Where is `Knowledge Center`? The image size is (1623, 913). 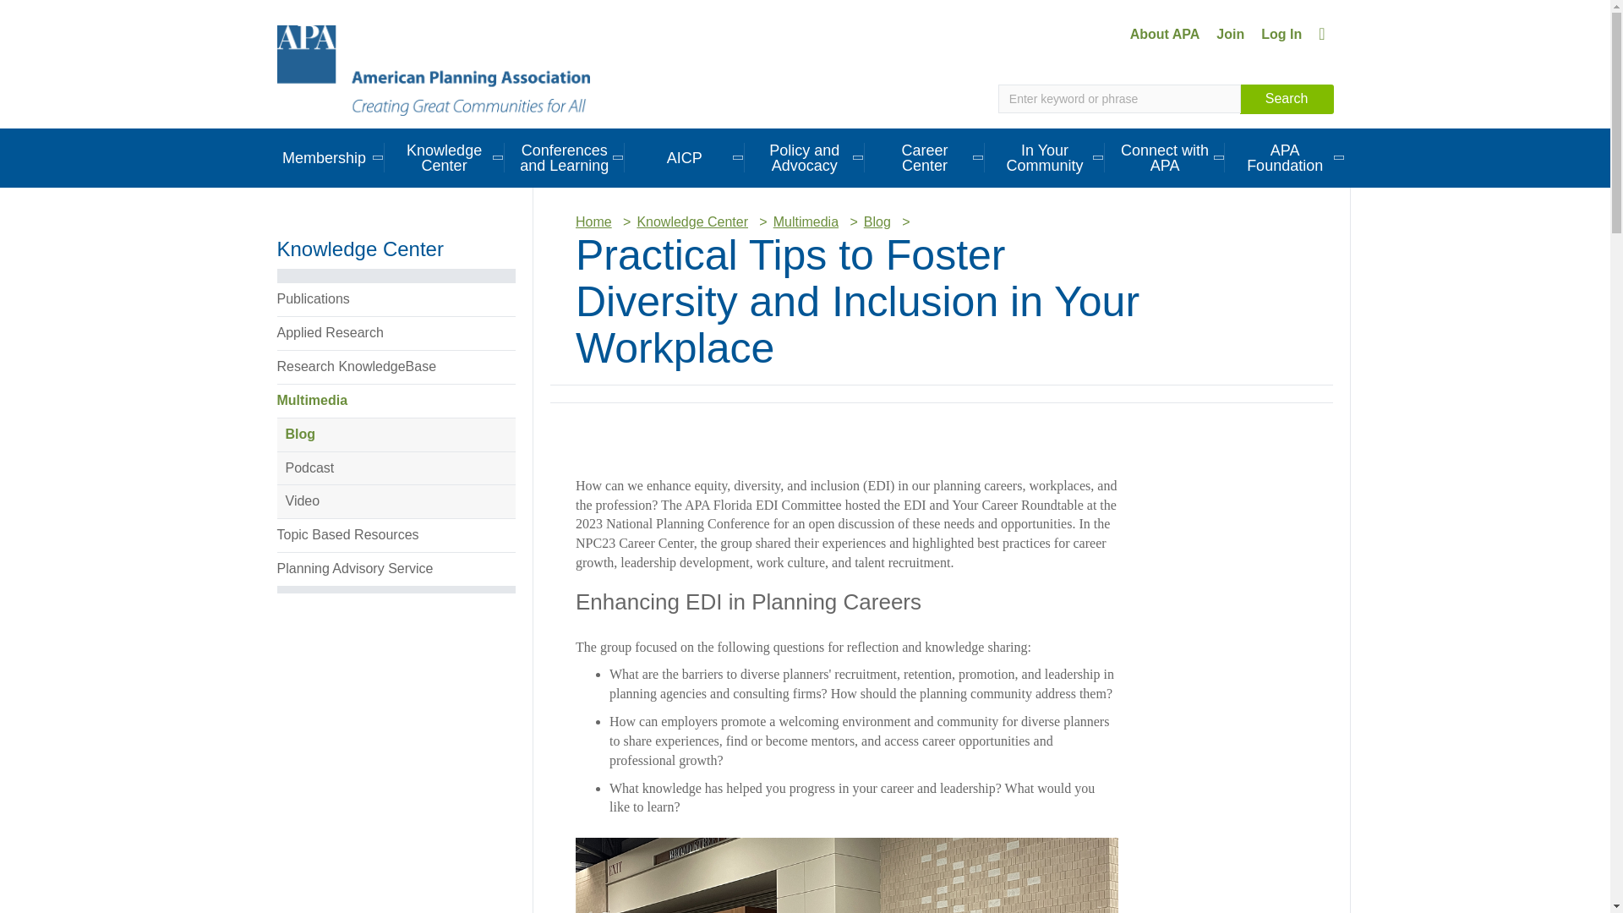 Knowledge Center is located at coordinates (445, 157).